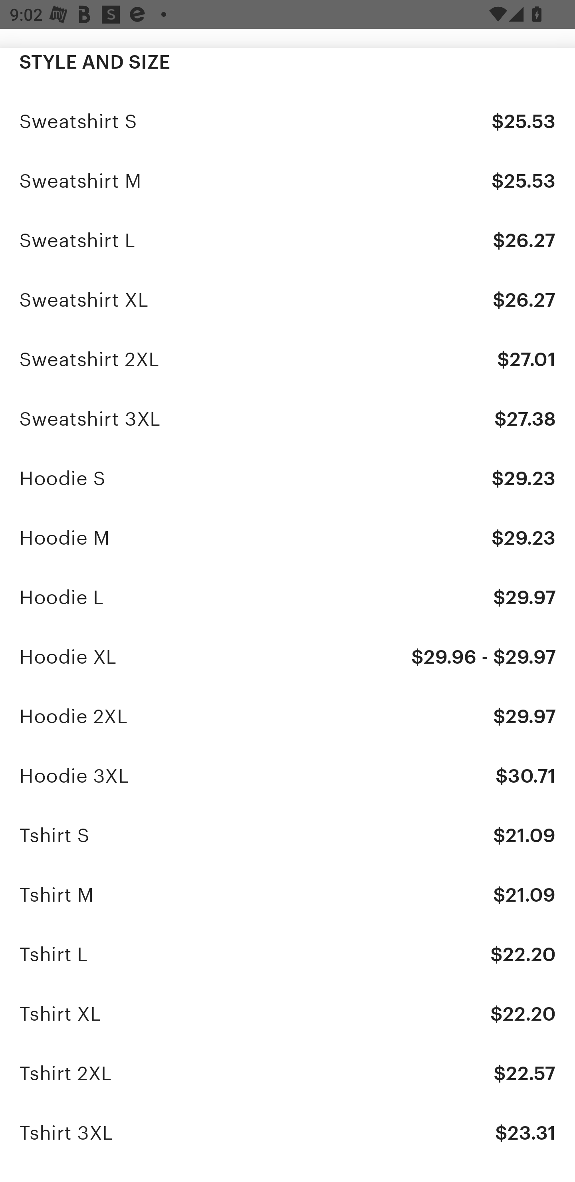 The height and width of the screenshot is (1182, 575). I want to click on Sweatshirt XL $26.27, so click(287, 300).